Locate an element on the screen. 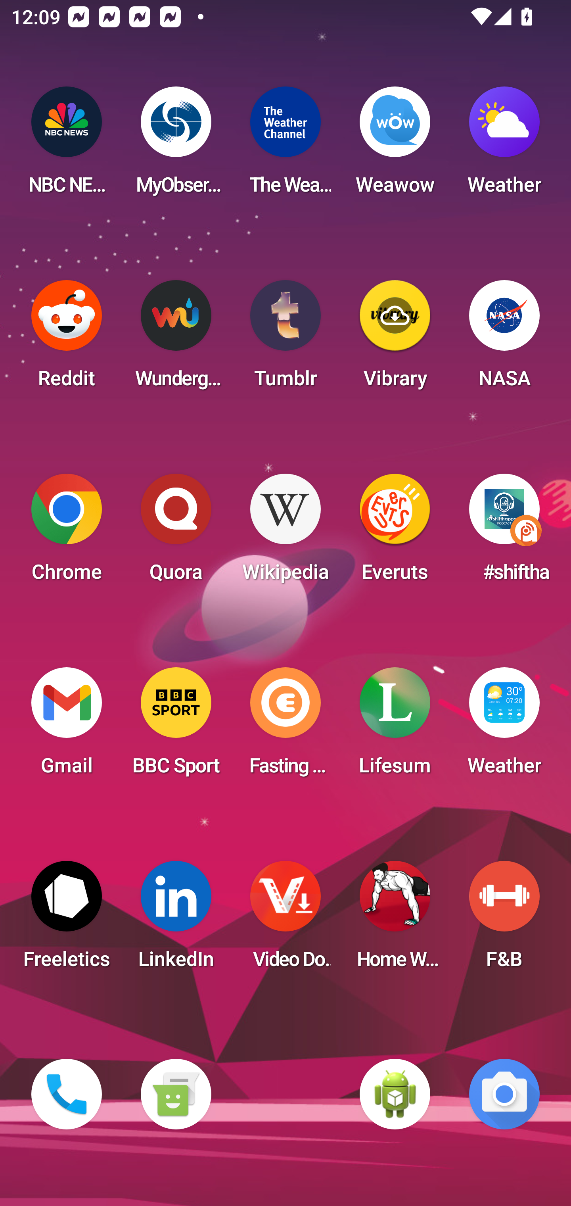 This screenshot has width=571, height=1206. Weather is located at coordinates (504, 145).